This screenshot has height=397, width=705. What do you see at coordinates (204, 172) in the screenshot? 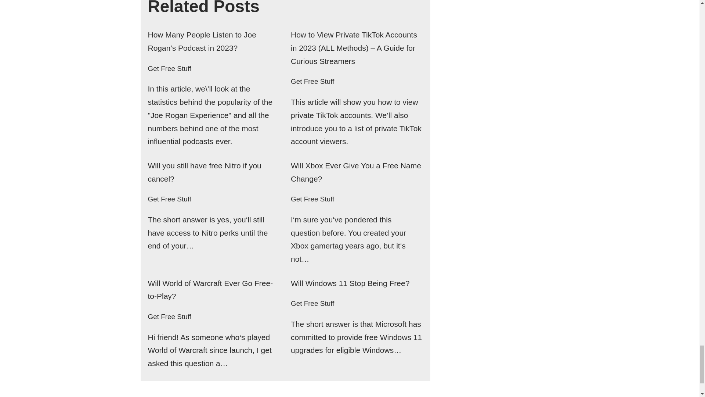
I see `Will you still have free Nitro if you cancel?` at bounding box center [204, 172].